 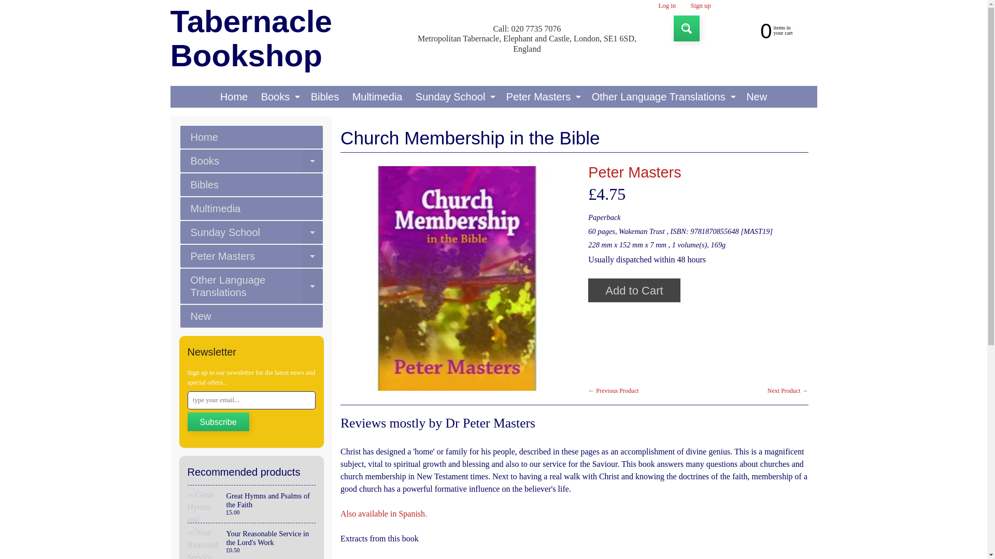 I want to click on Log in, so click(x=279, y=97).